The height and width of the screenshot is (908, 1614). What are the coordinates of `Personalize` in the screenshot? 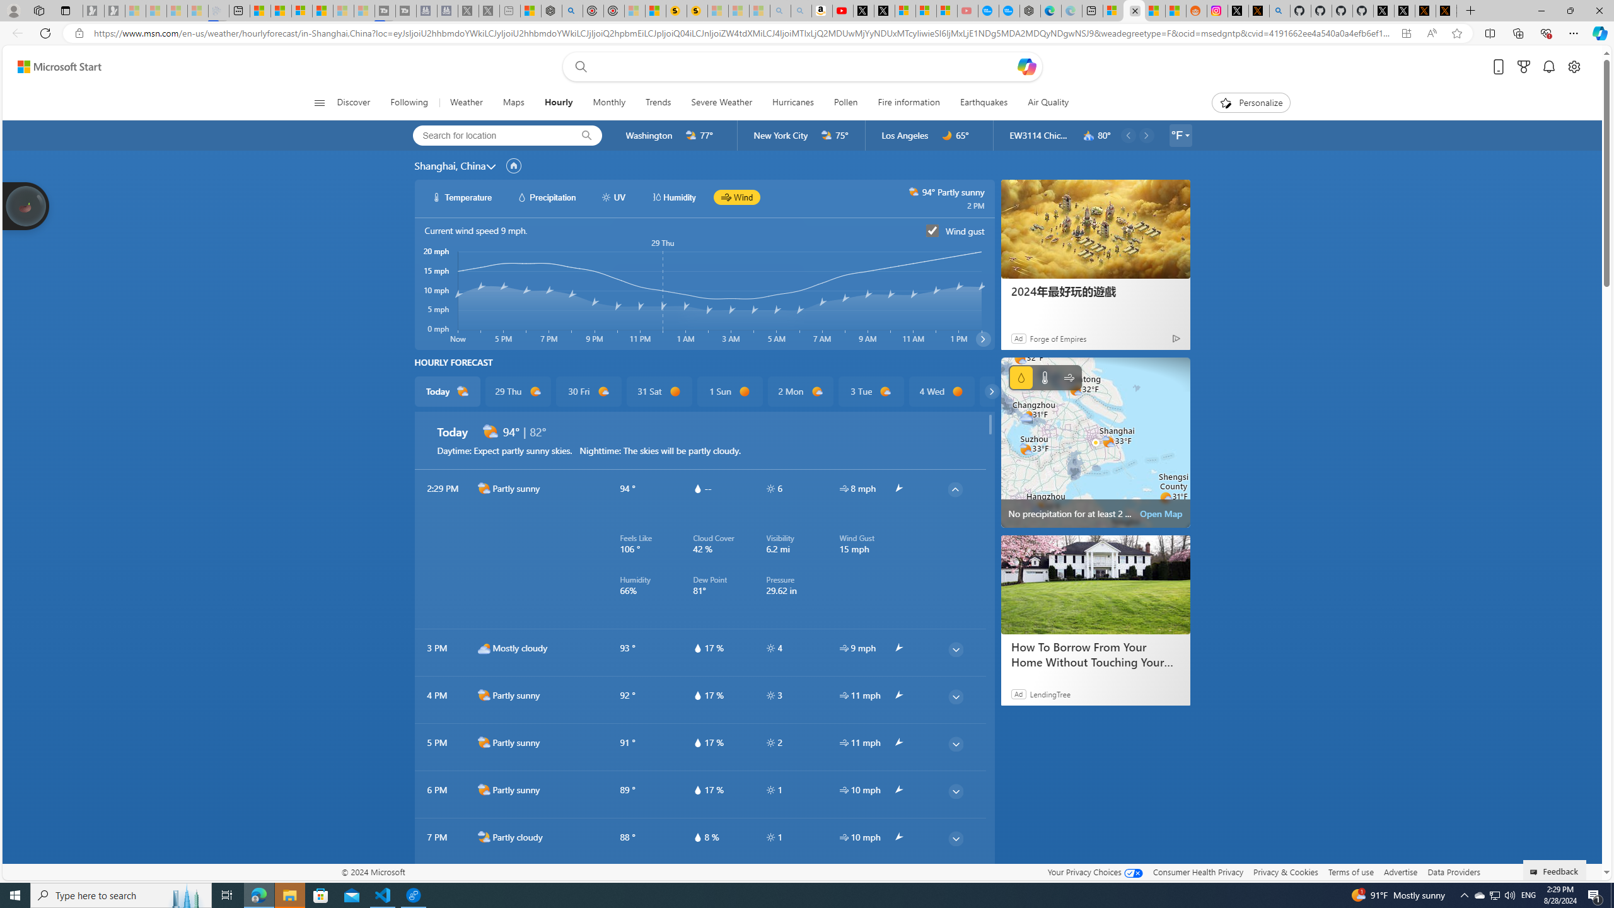 It's located at (1251, 103).